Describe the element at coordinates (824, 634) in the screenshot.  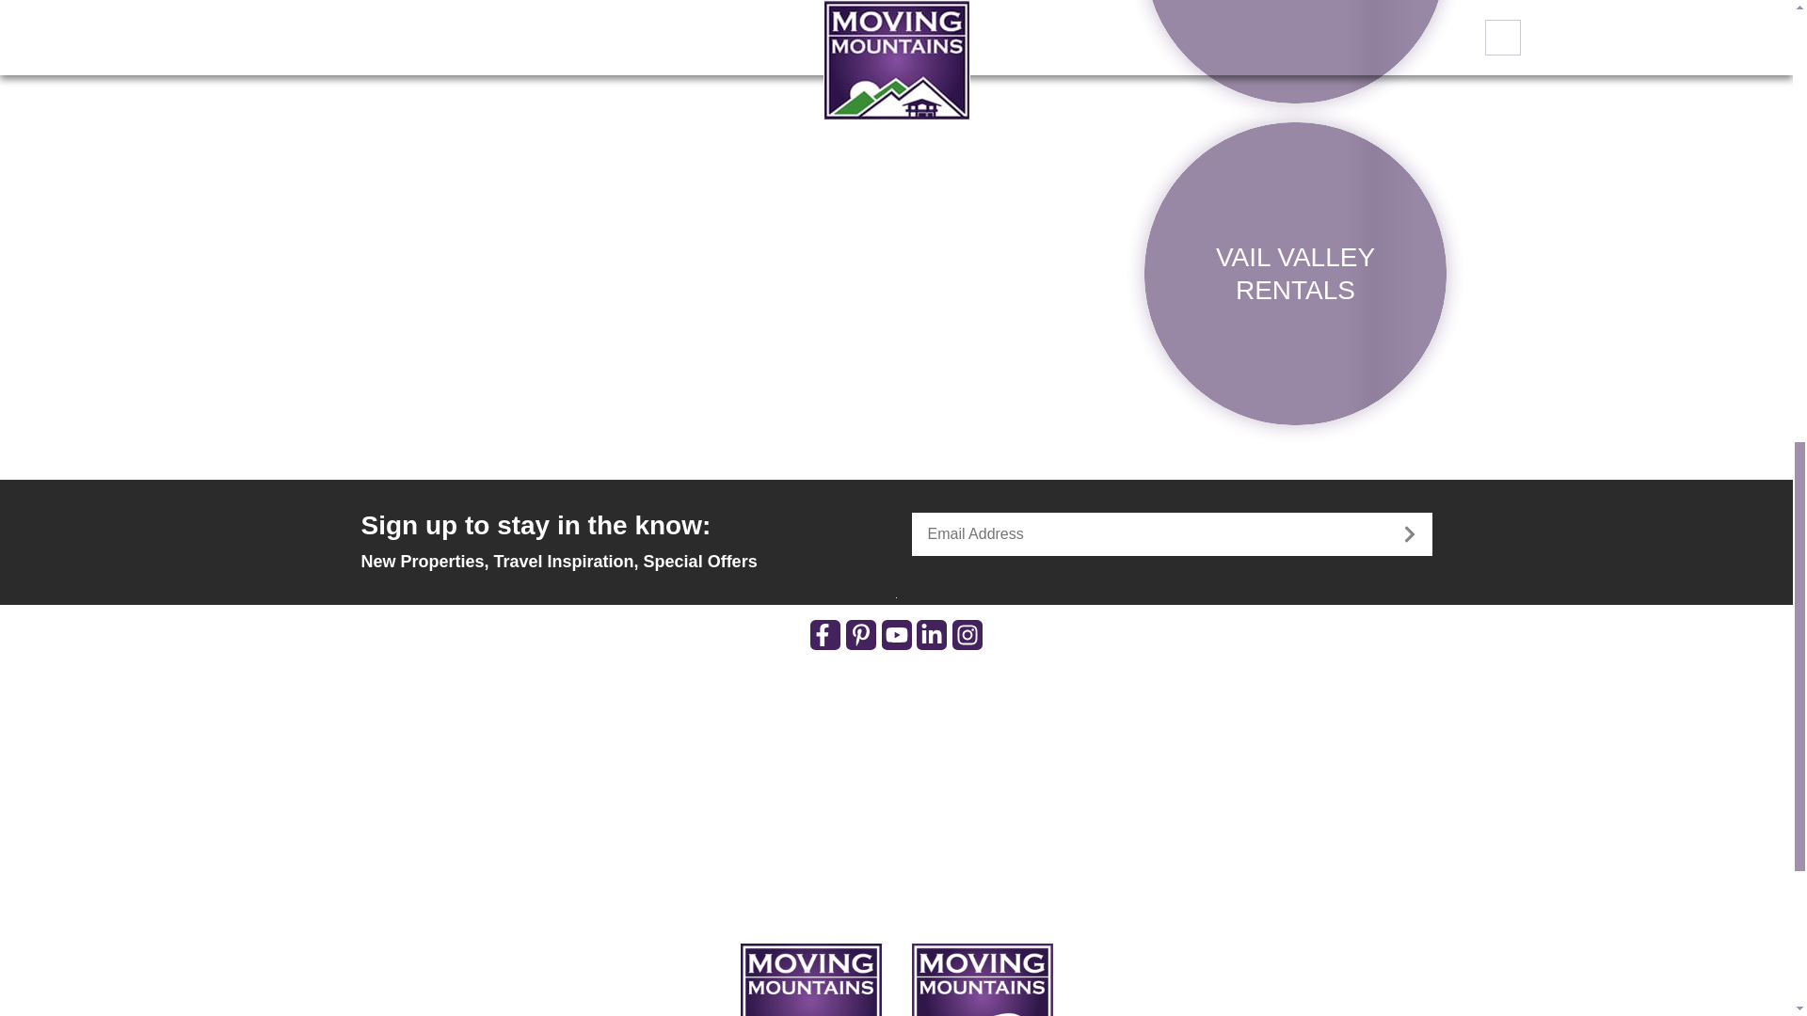
I see `facebook` at that location.